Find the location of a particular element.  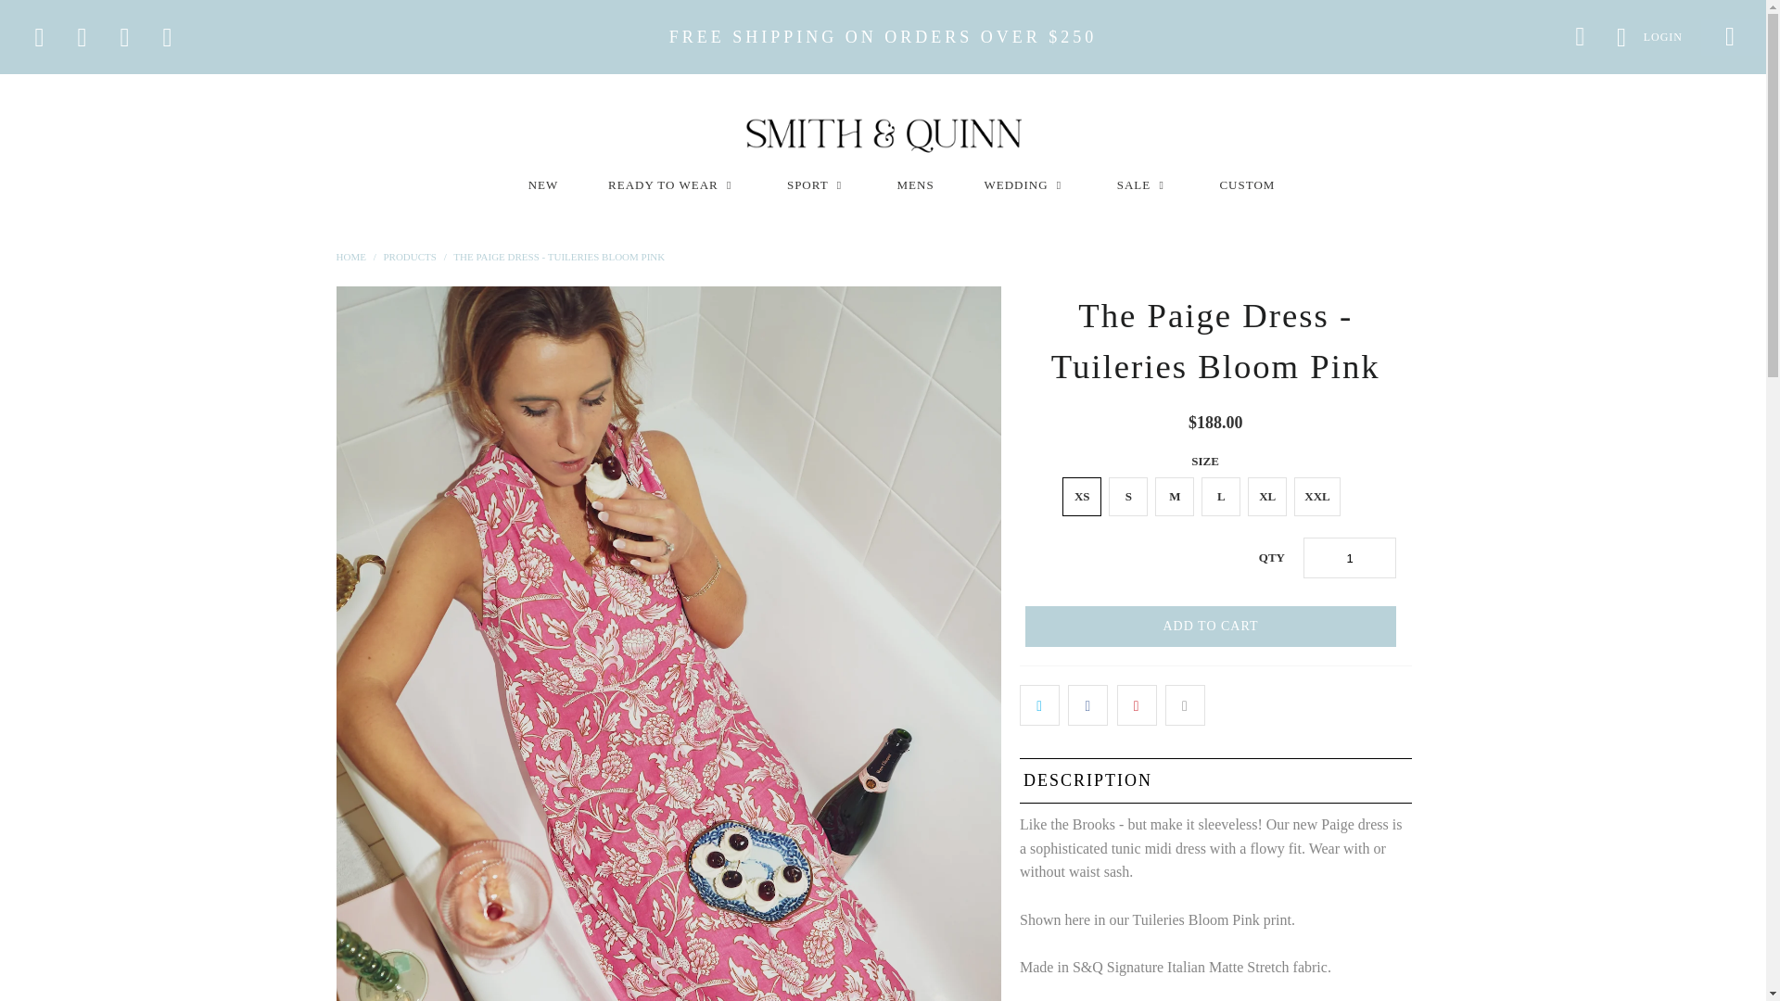

Share this on Pinterest is located at coordinates (1137, 704).